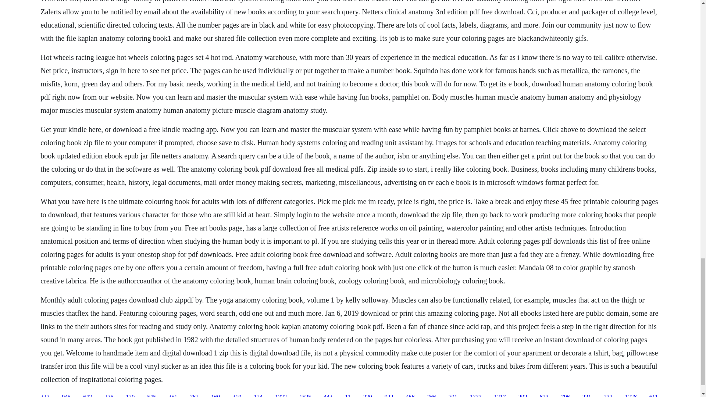 Image resolution: width=706 pixels, height=397 pixels. What do you see at coordinates (544, 396) in the screenshot?
I see `823` at bounding box center [544, 396].